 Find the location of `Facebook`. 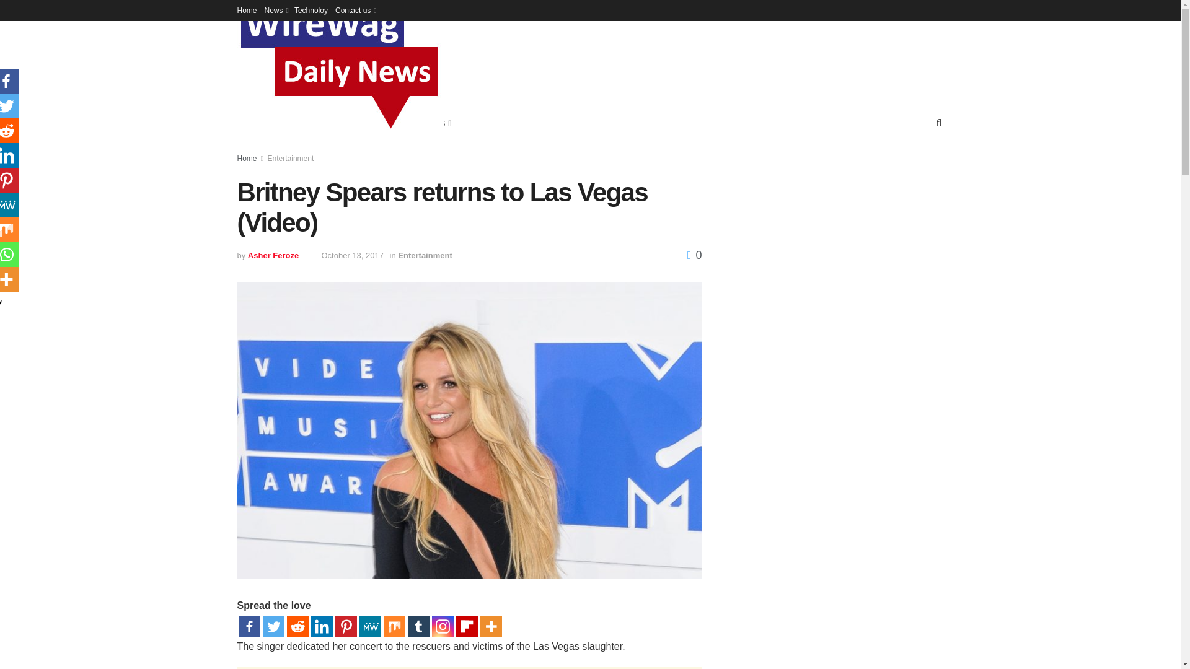

Facebook is located at coordinates (249, 626).